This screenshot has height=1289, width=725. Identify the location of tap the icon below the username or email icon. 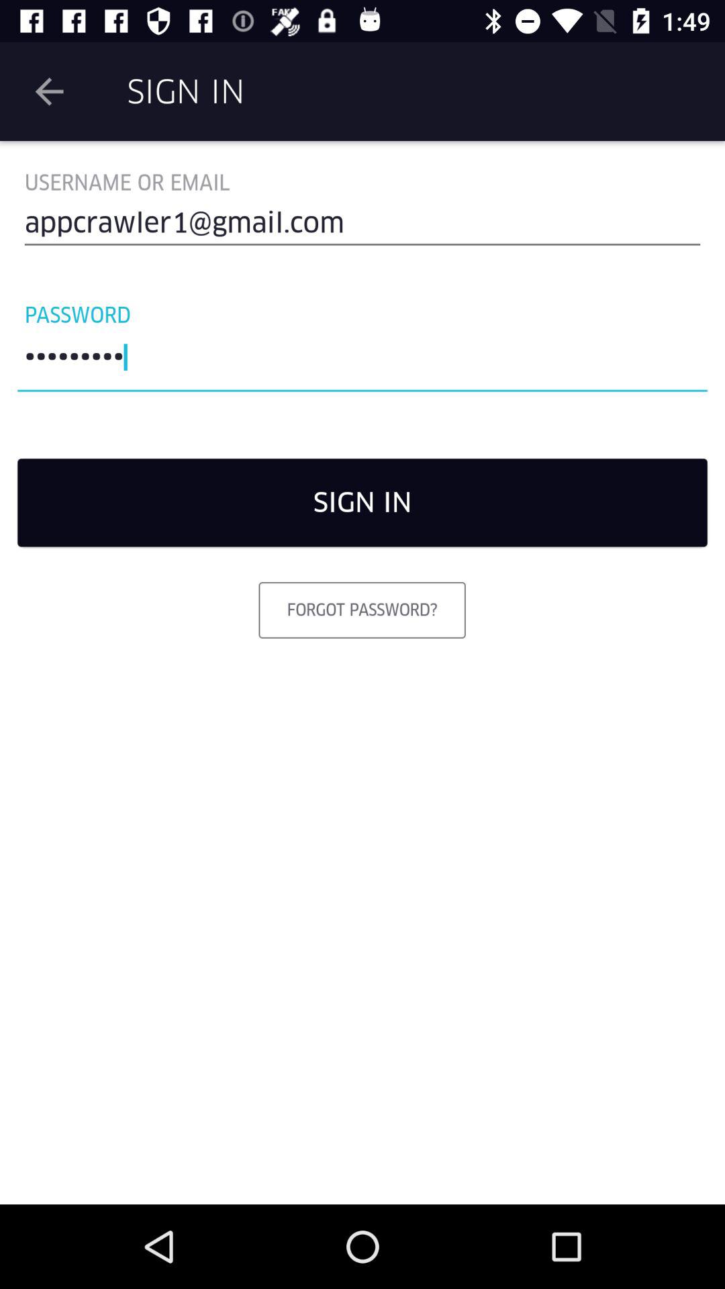
(362, 228).